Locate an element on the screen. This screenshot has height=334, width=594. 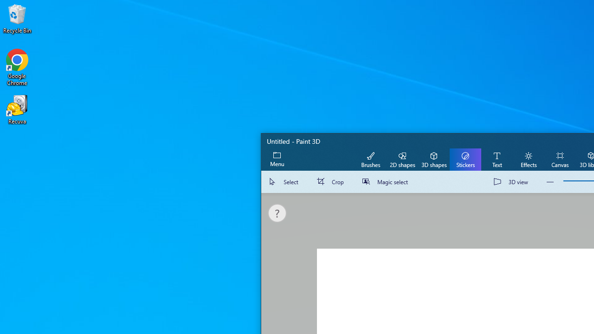
Crop is located at coordinates (332, 182).